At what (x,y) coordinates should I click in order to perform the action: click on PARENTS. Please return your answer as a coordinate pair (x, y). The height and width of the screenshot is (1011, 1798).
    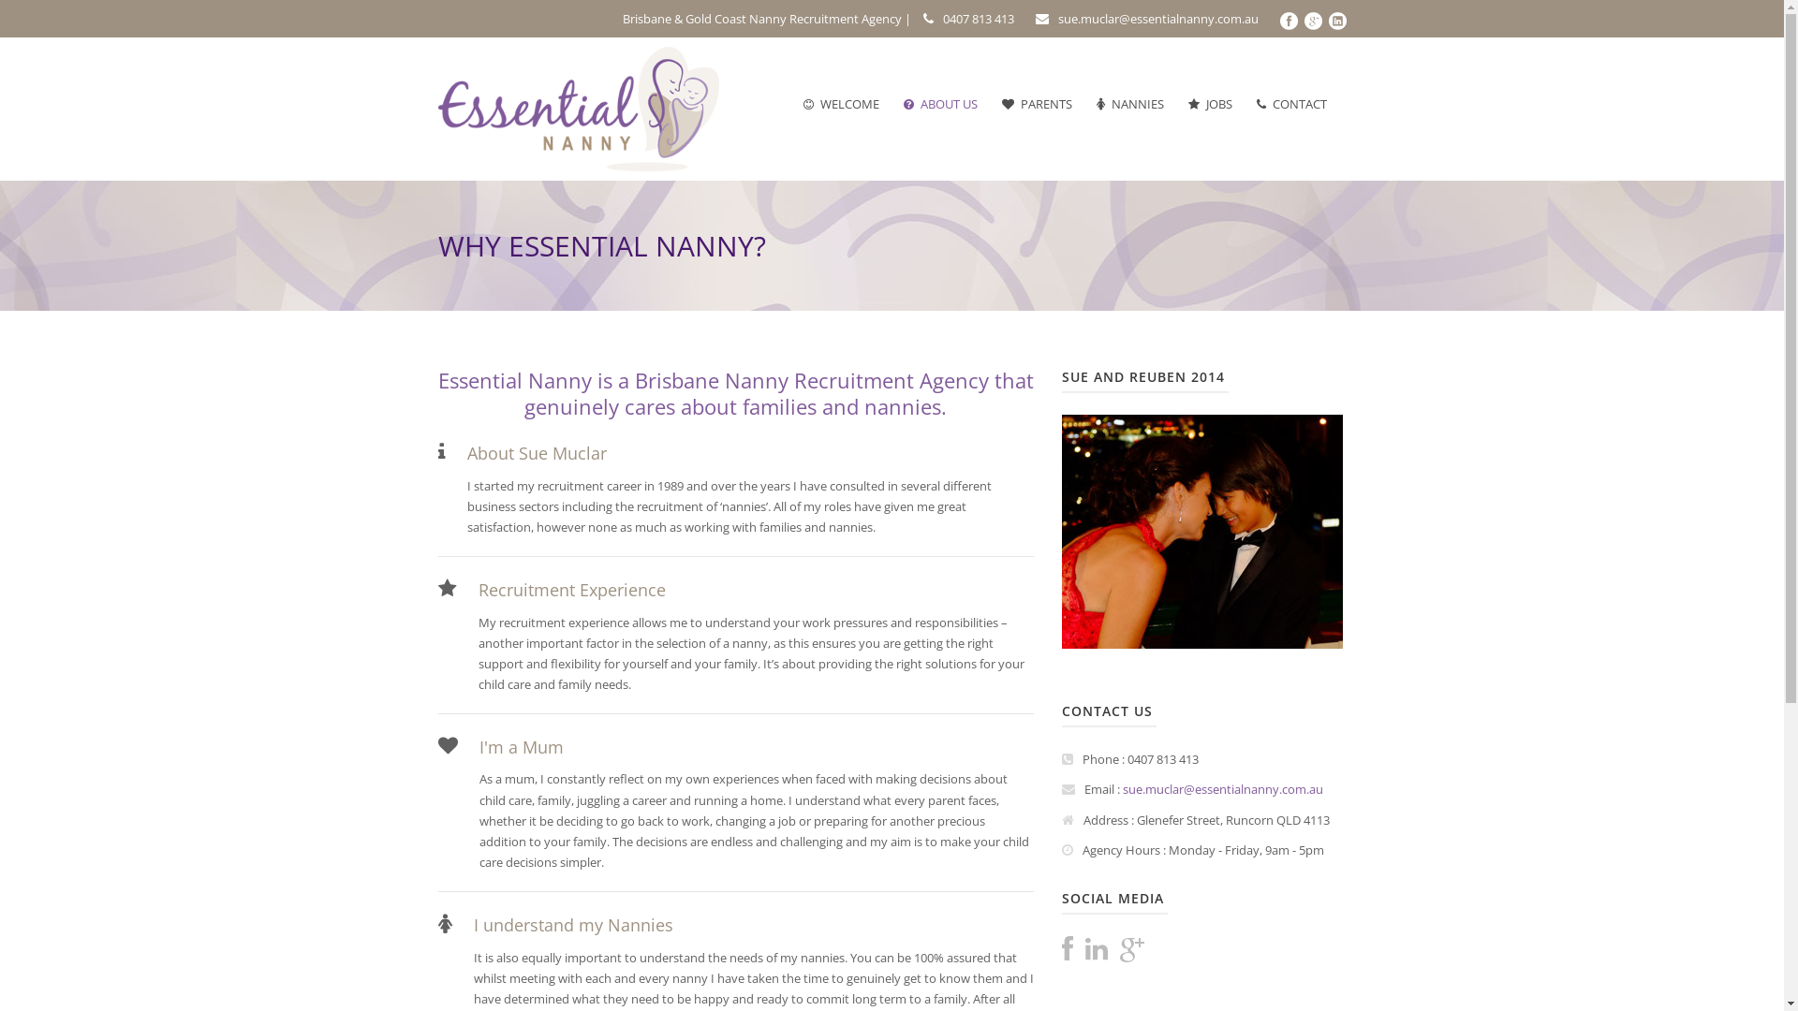
    Looking at the image, I should click on (1036, 104).